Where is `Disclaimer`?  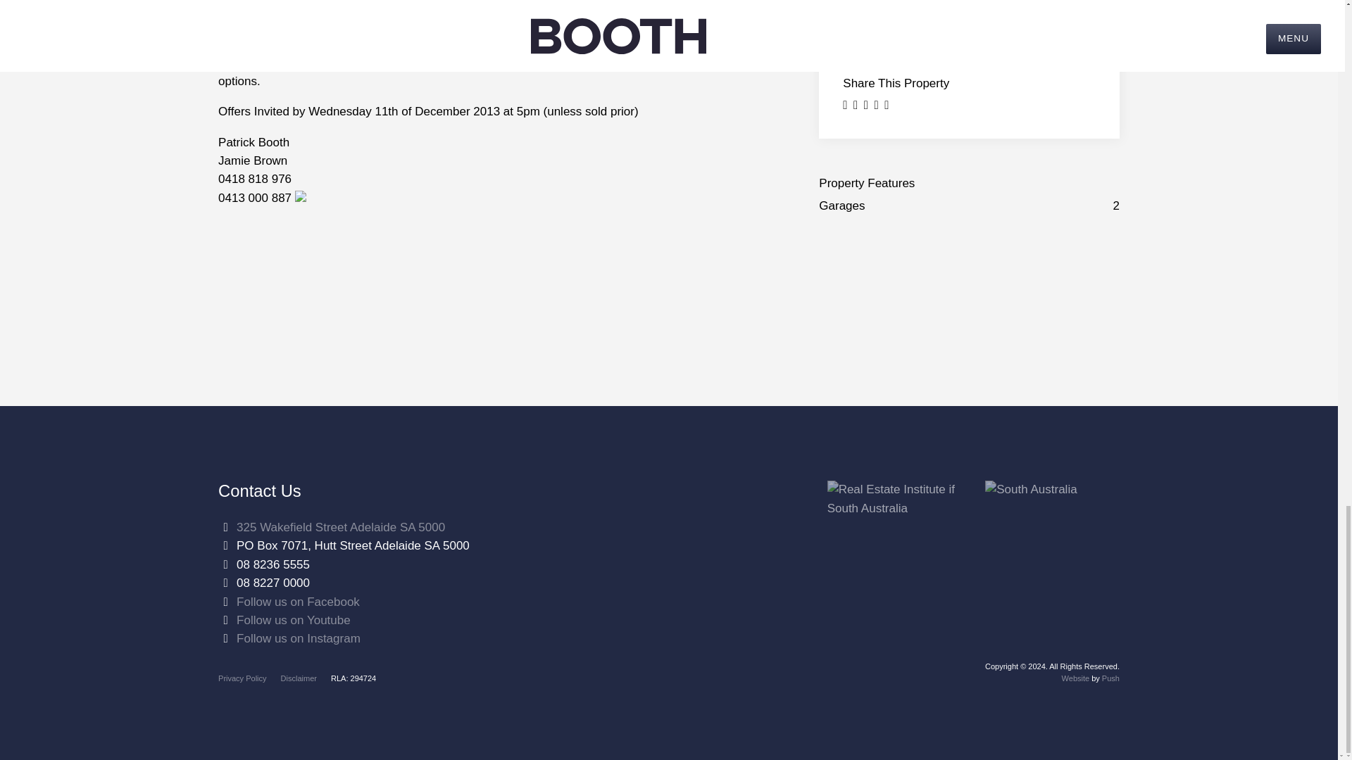 Disclaimer is located at coordinates (299, 678).